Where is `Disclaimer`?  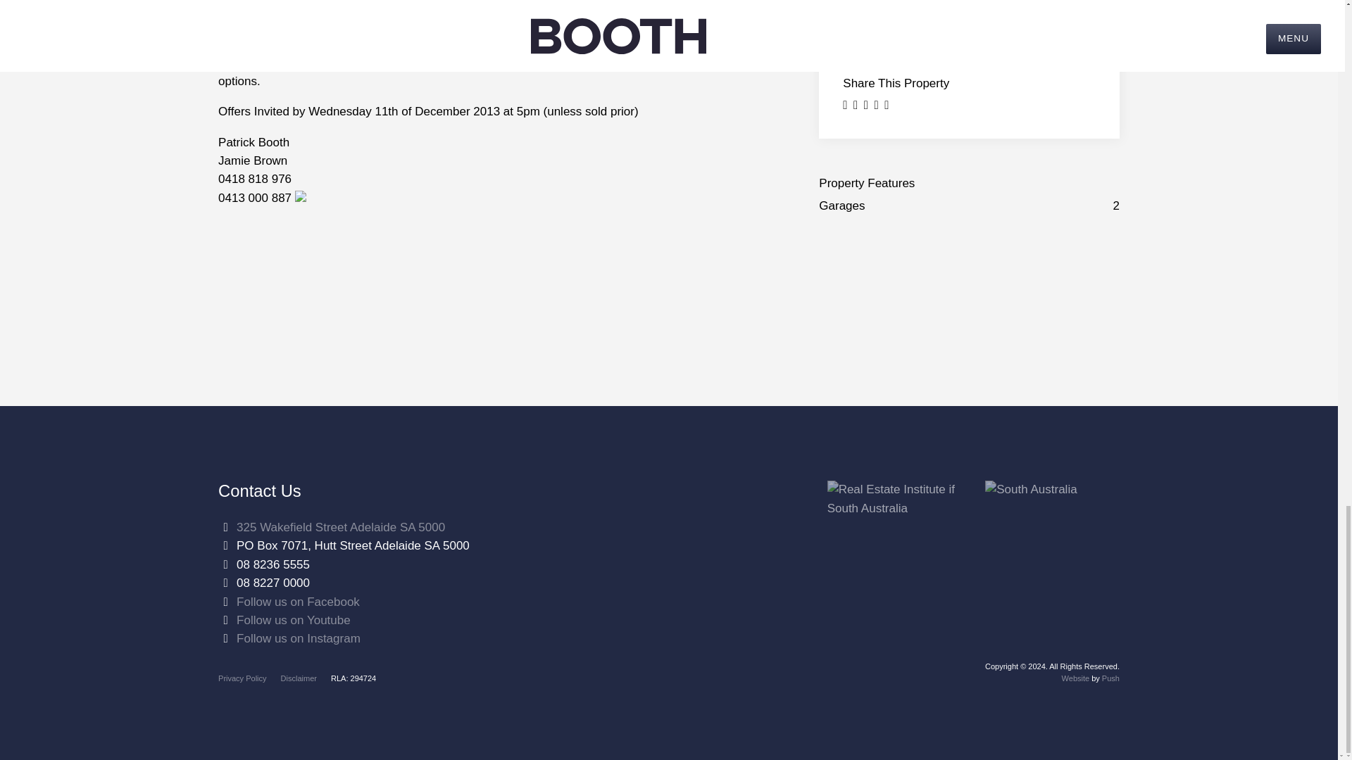 Disclaimer is located at coordinates (299, 678).